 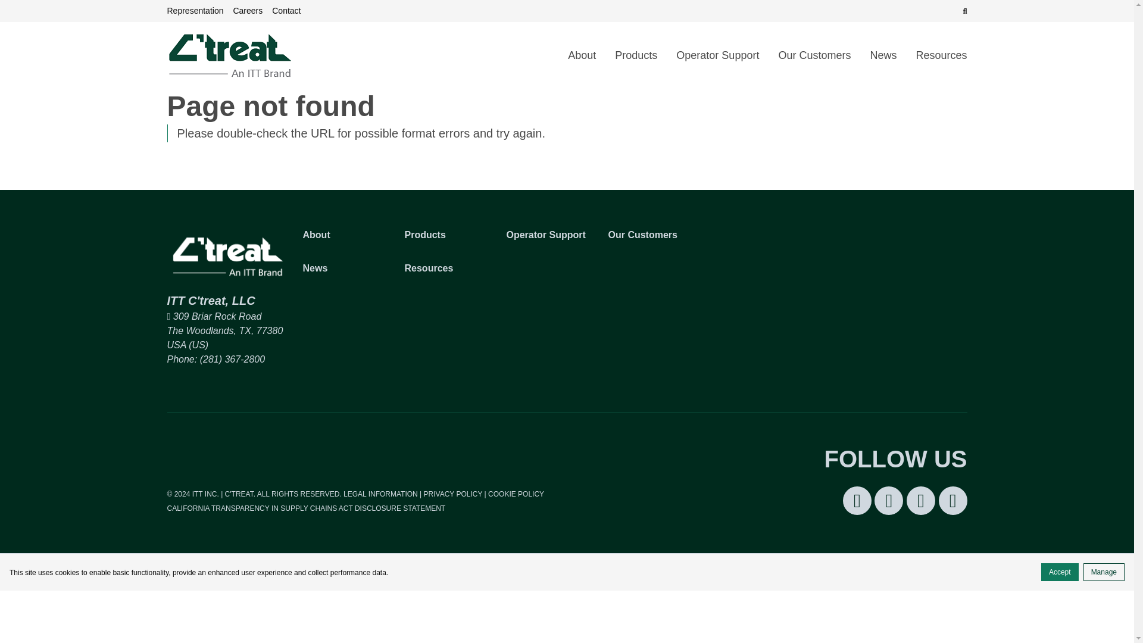 I want to click on About, so click(x=582, y=55).